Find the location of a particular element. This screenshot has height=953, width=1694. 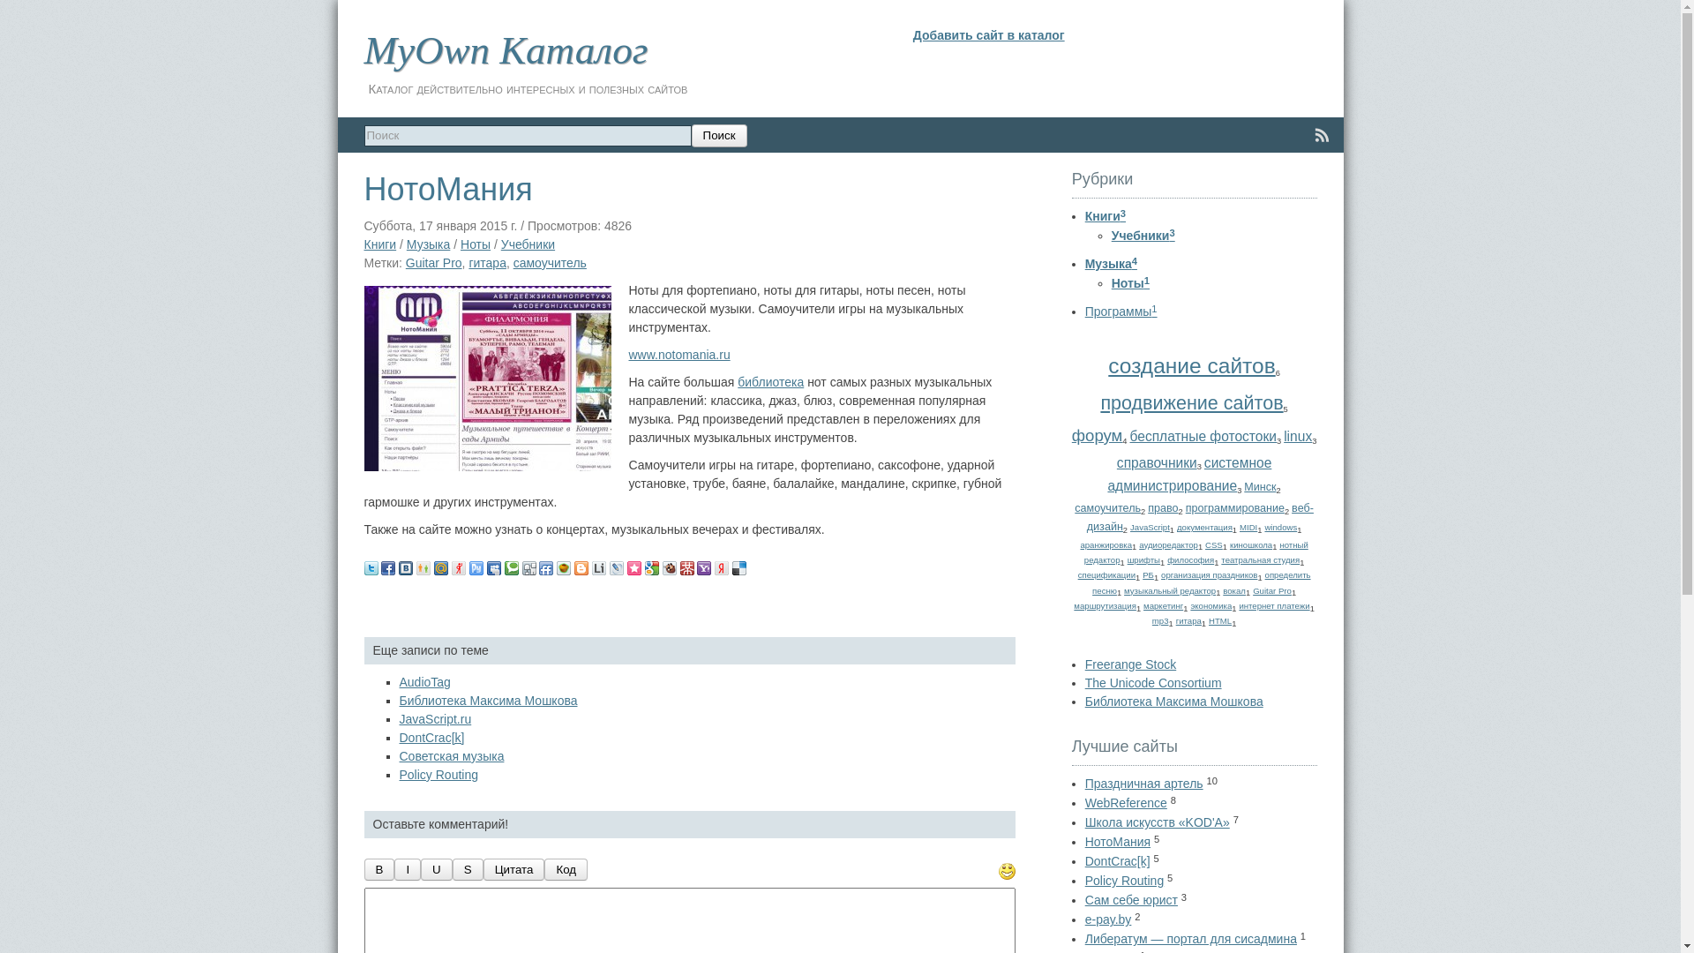

DontCrac[k] is located at coordinates (431, 738).